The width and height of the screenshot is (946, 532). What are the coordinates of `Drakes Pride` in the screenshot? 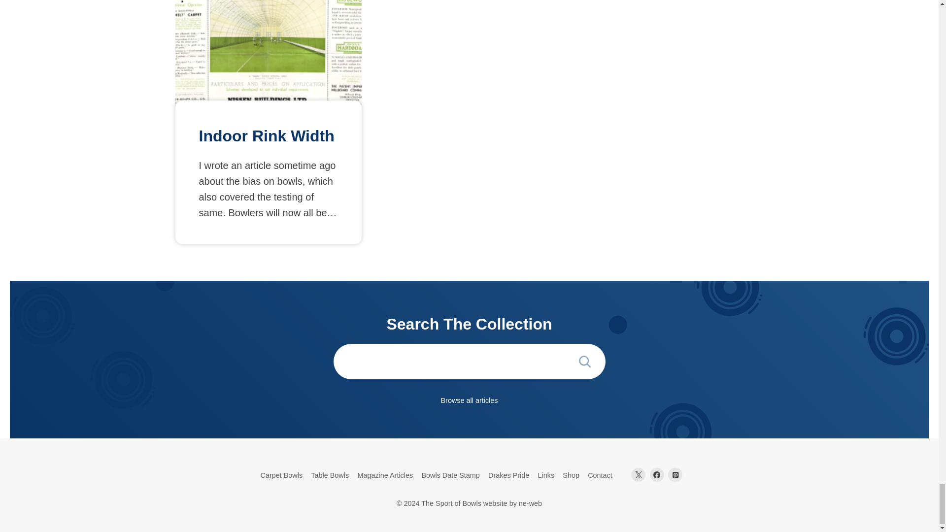 It's located at (508, 476).